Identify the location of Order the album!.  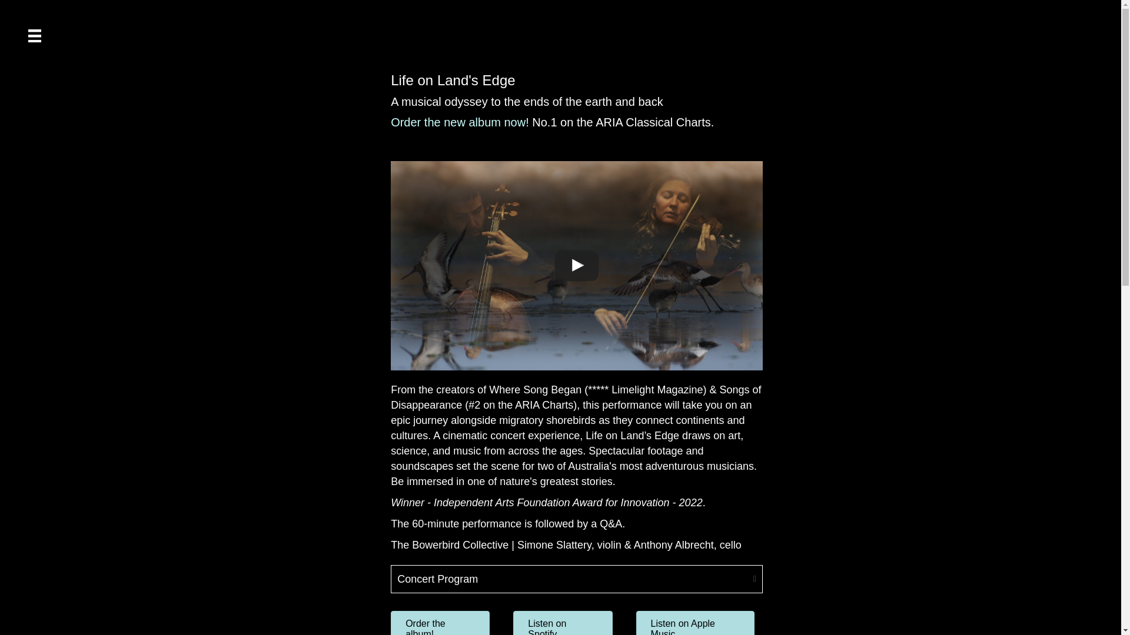
(440, 623).